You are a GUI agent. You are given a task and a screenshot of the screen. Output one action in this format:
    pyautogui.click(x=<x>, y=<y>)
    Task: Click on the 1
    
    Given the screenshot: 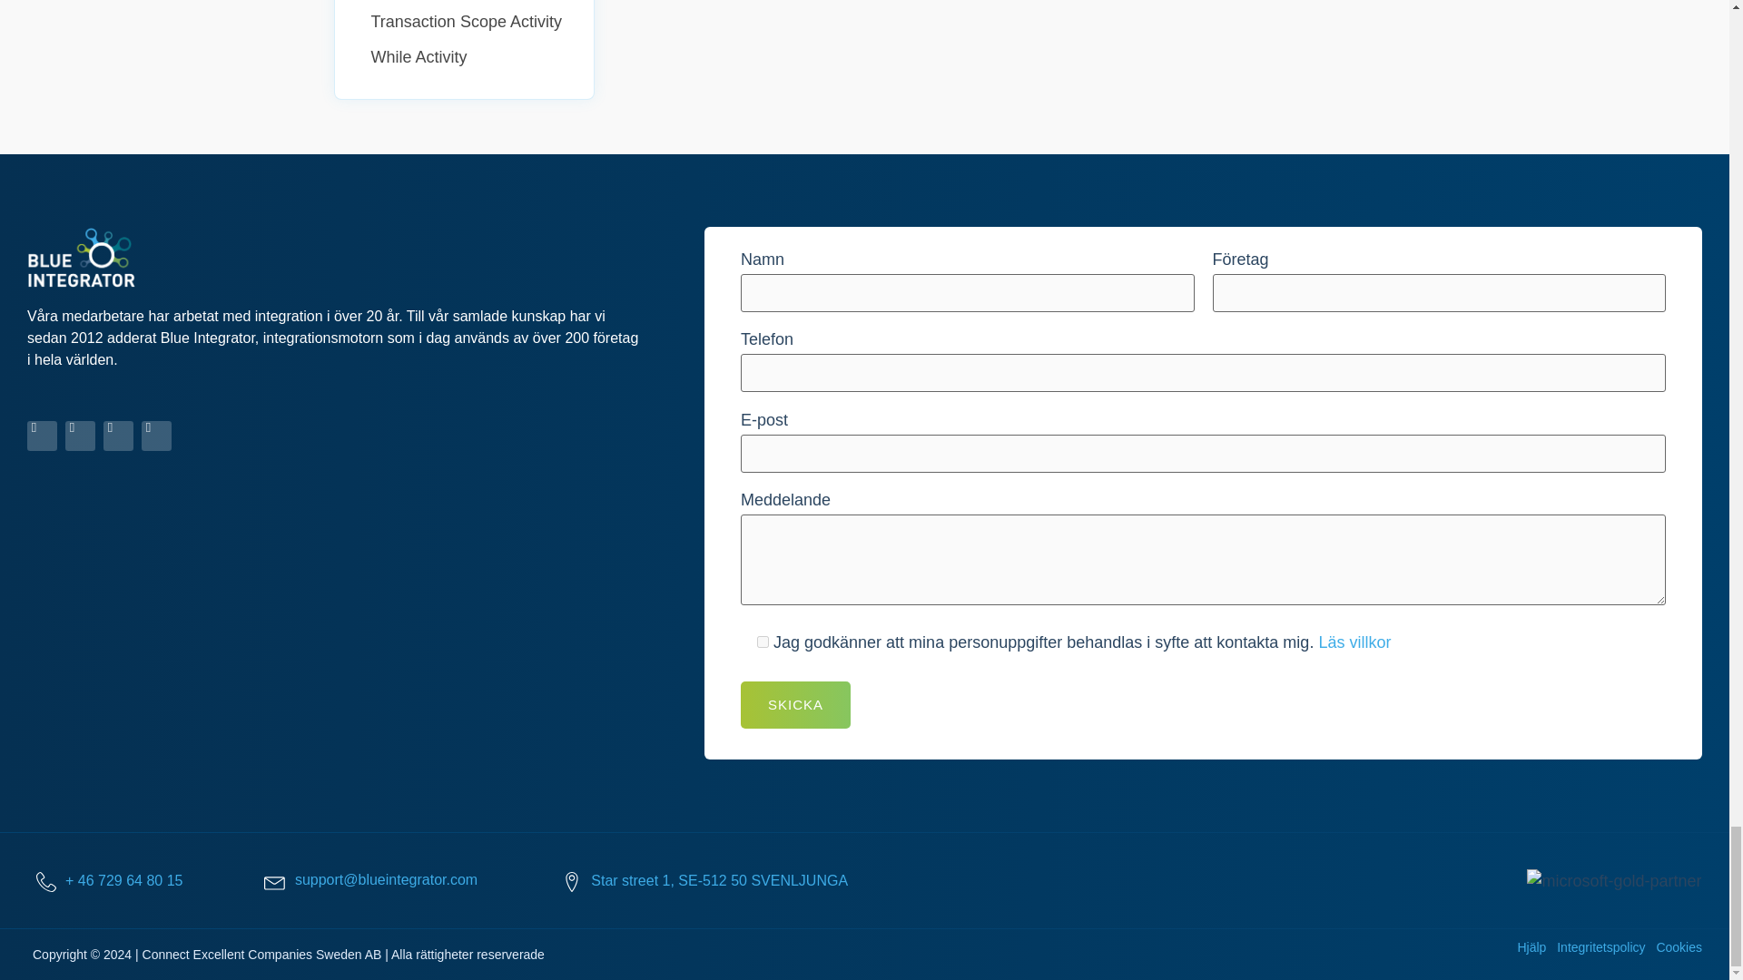 What is the action you would take?
    pyautogui.click(x=763, y=641)
    